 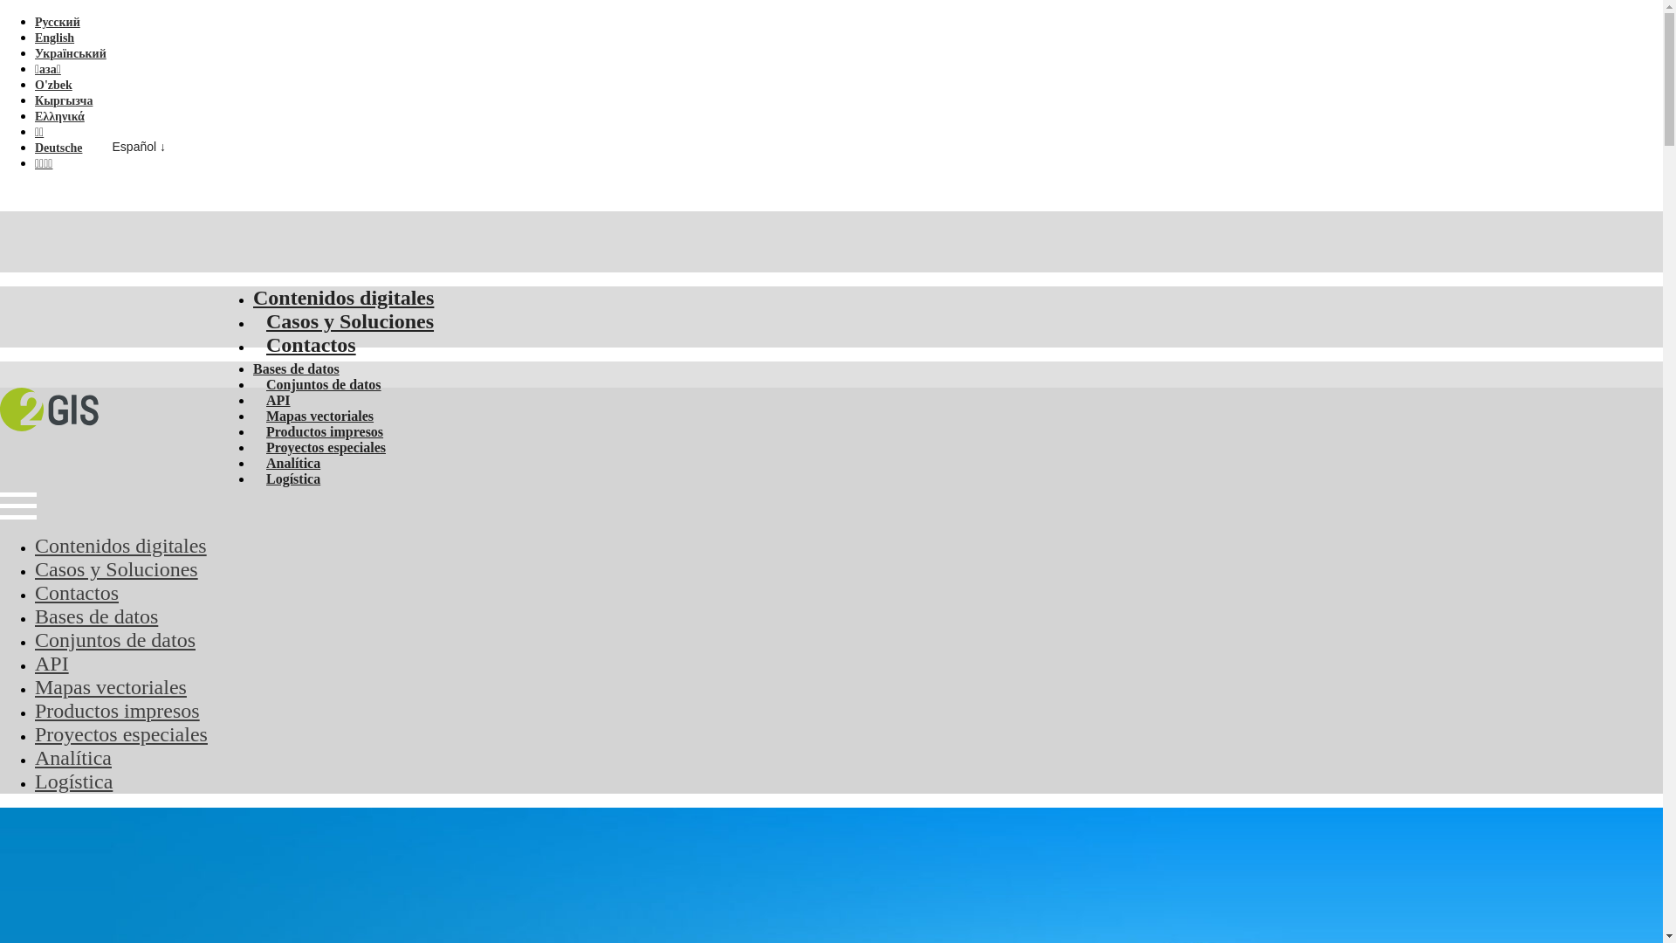 What do you see at coordinates (319, 416) in the screenshot?
I see `Mapas vectoriales` at bounding box center [319, 416].